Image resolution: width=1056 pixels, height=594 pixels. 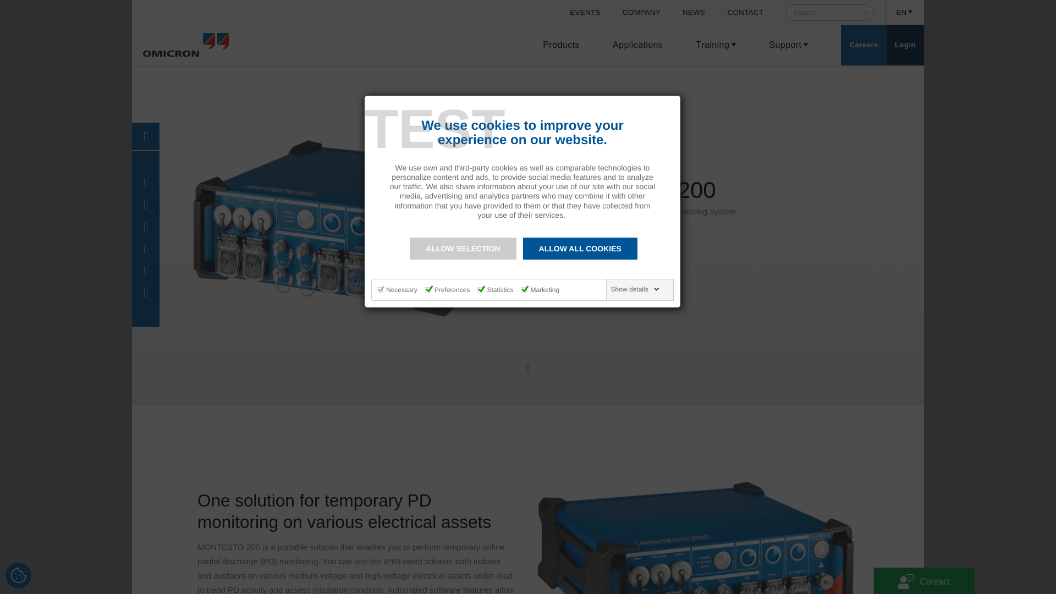 I want to click on ALLOW ALL COOKIES, so click(x=580, y=249).